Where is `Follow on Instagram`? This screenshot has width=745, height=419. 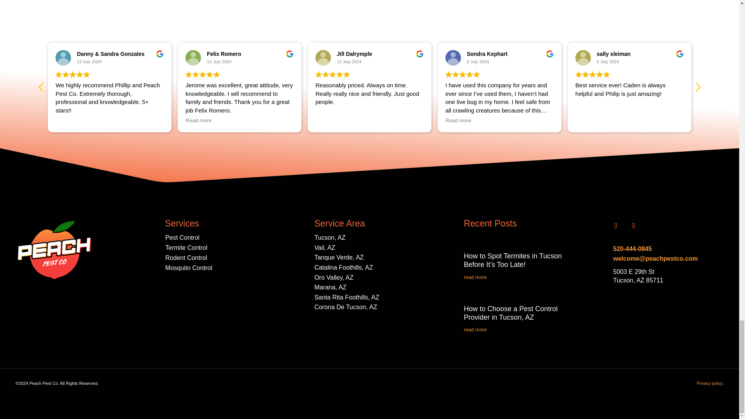 Follow on Instagram is located at coordinates (633, 225).